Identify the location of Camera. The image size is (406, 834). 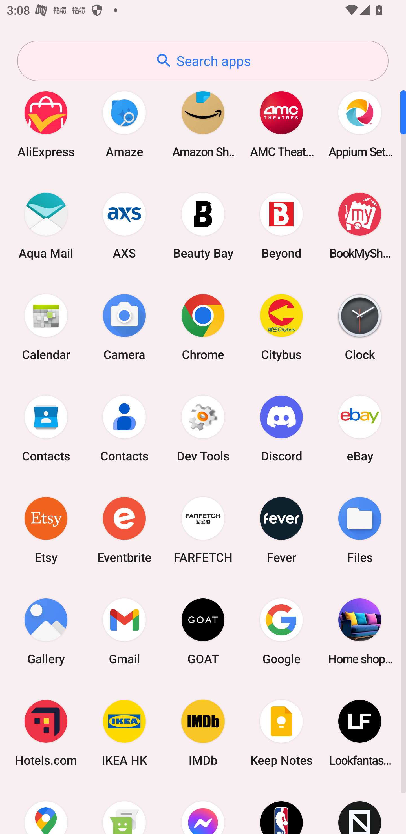
(124, 327).